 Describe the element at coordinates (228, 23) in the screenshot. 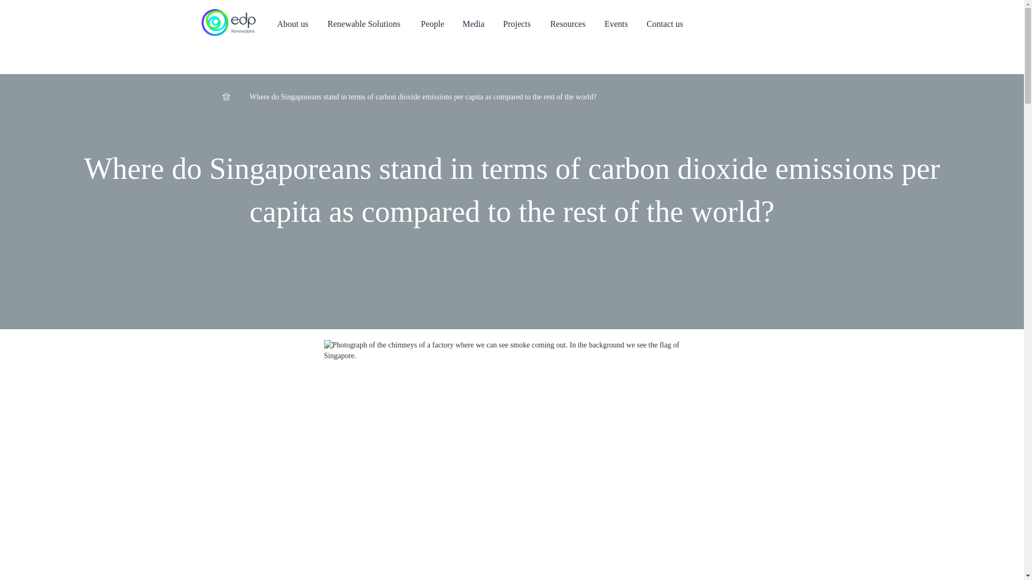

I see `EDP renewables` at that location.